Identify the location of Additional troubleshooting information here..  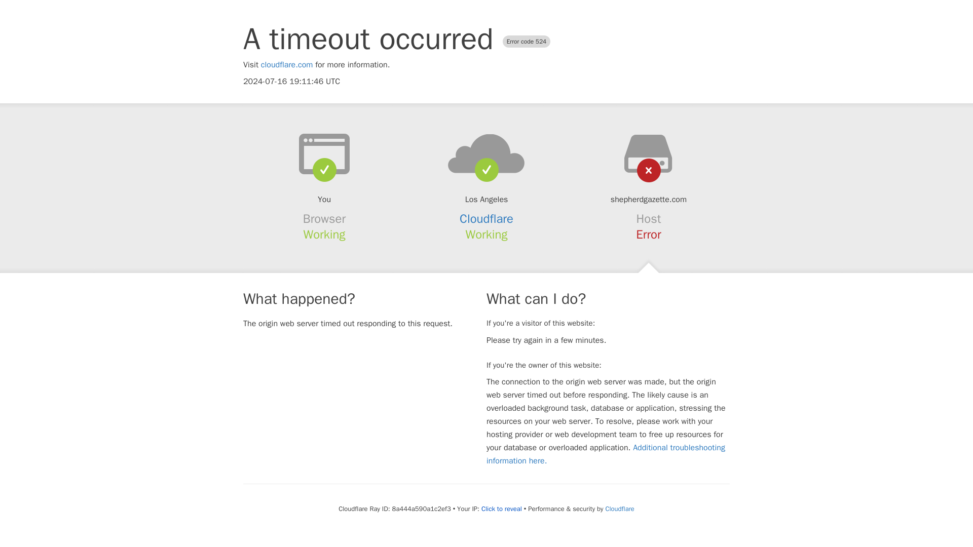
(606, 454).